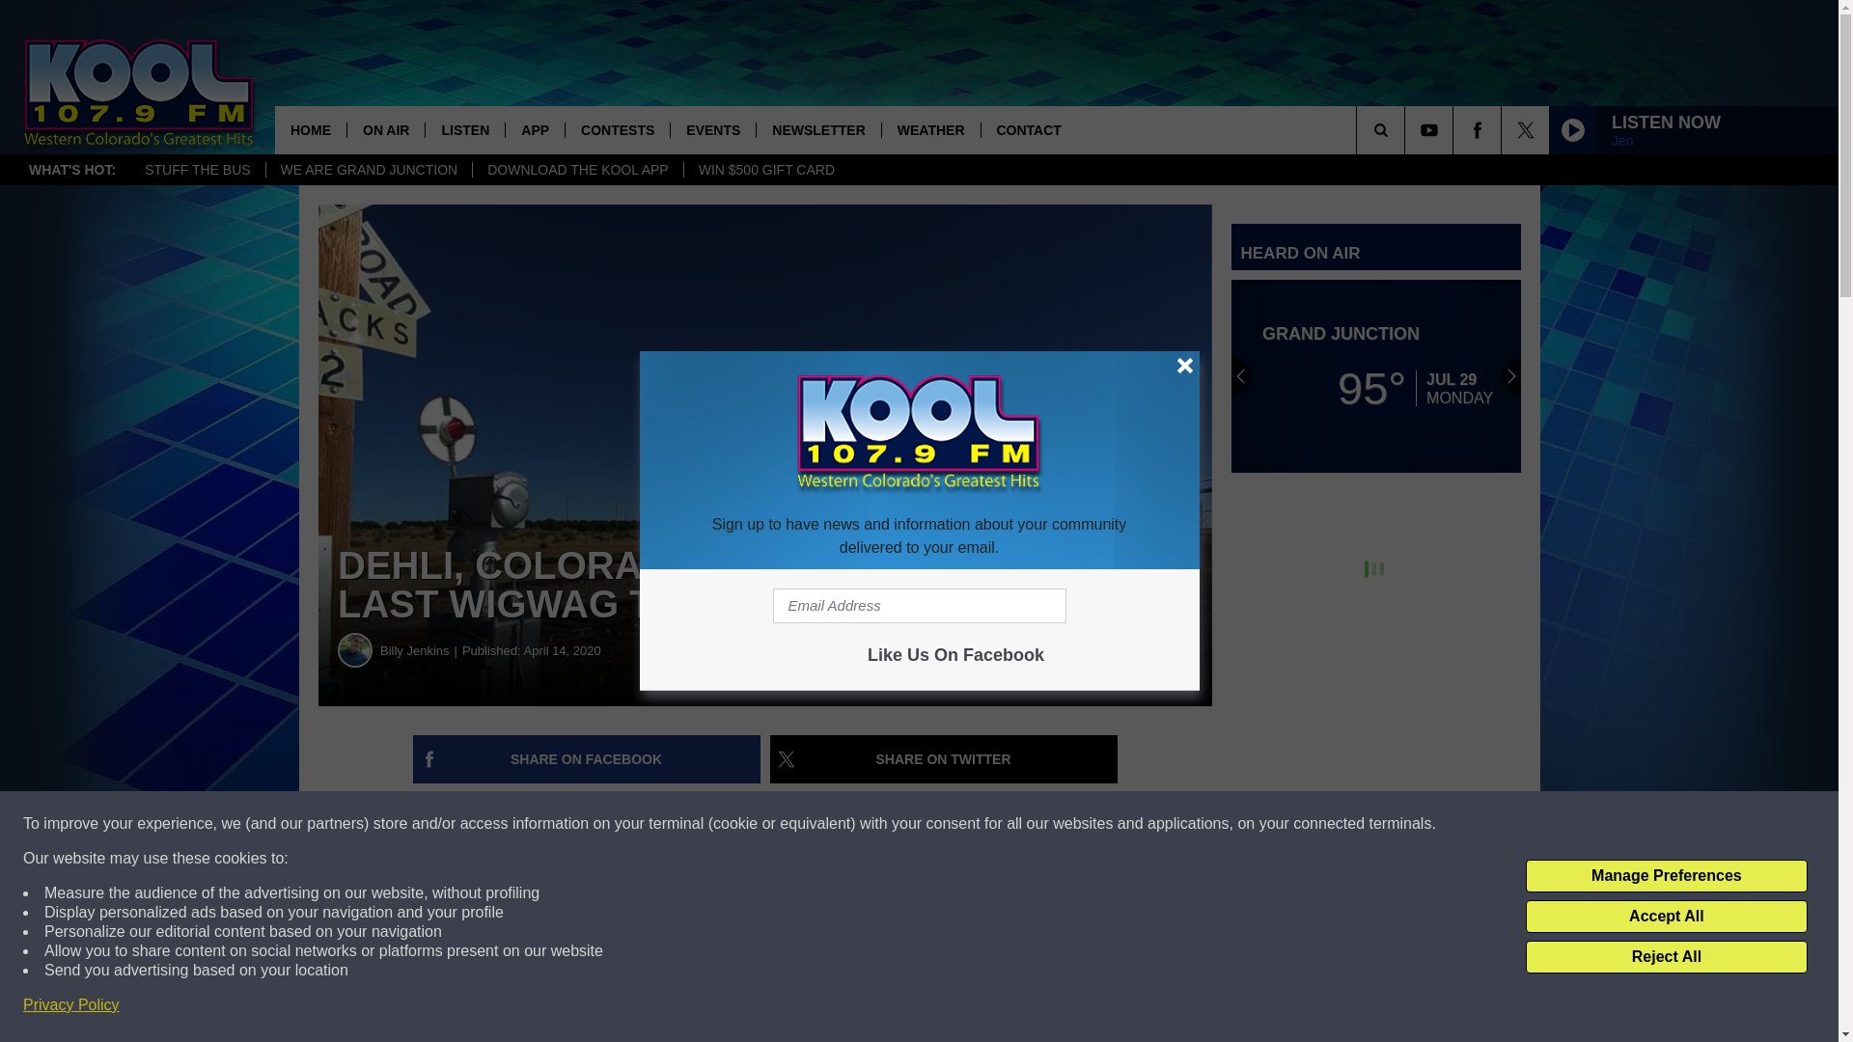  Describe the element at coordinates (617, 129) in the screenshot. I see `CONTESTS` at that location.